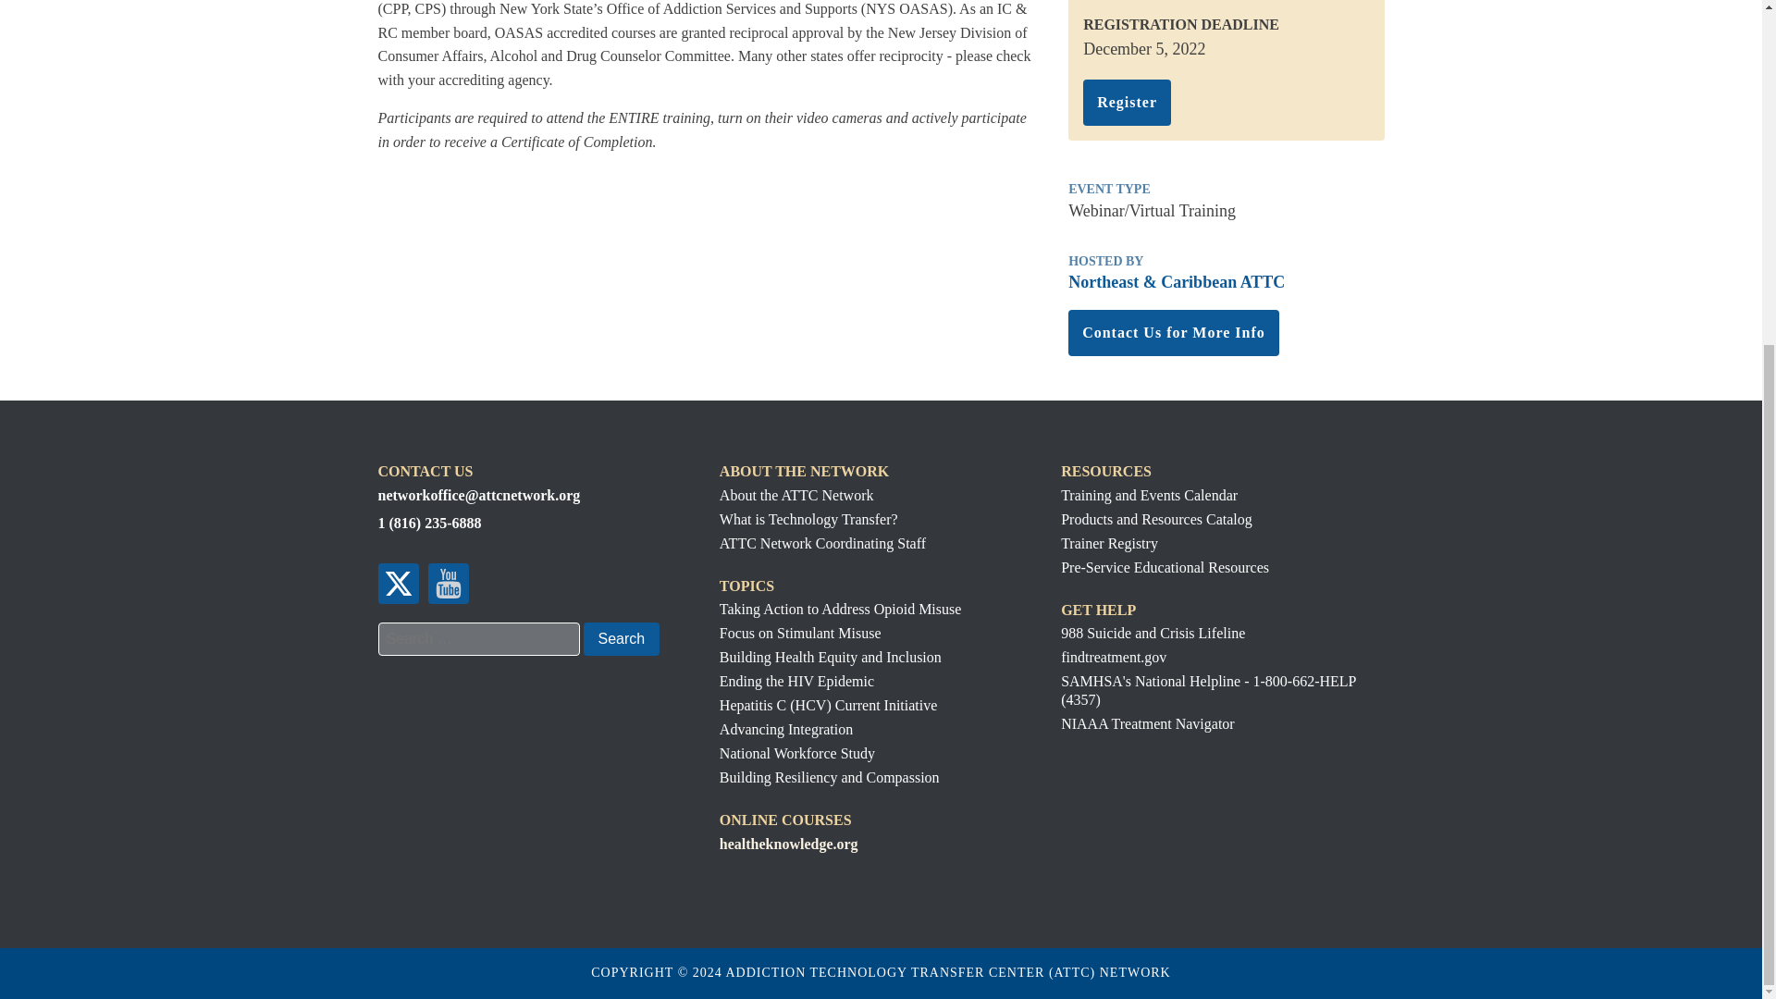 This screenshot has width=1776, height=999. What do you see at coordinates (821, 543) in the screenshot?
I see `ATTC Network Coordinating Staff` at bounding box center [821, 543].